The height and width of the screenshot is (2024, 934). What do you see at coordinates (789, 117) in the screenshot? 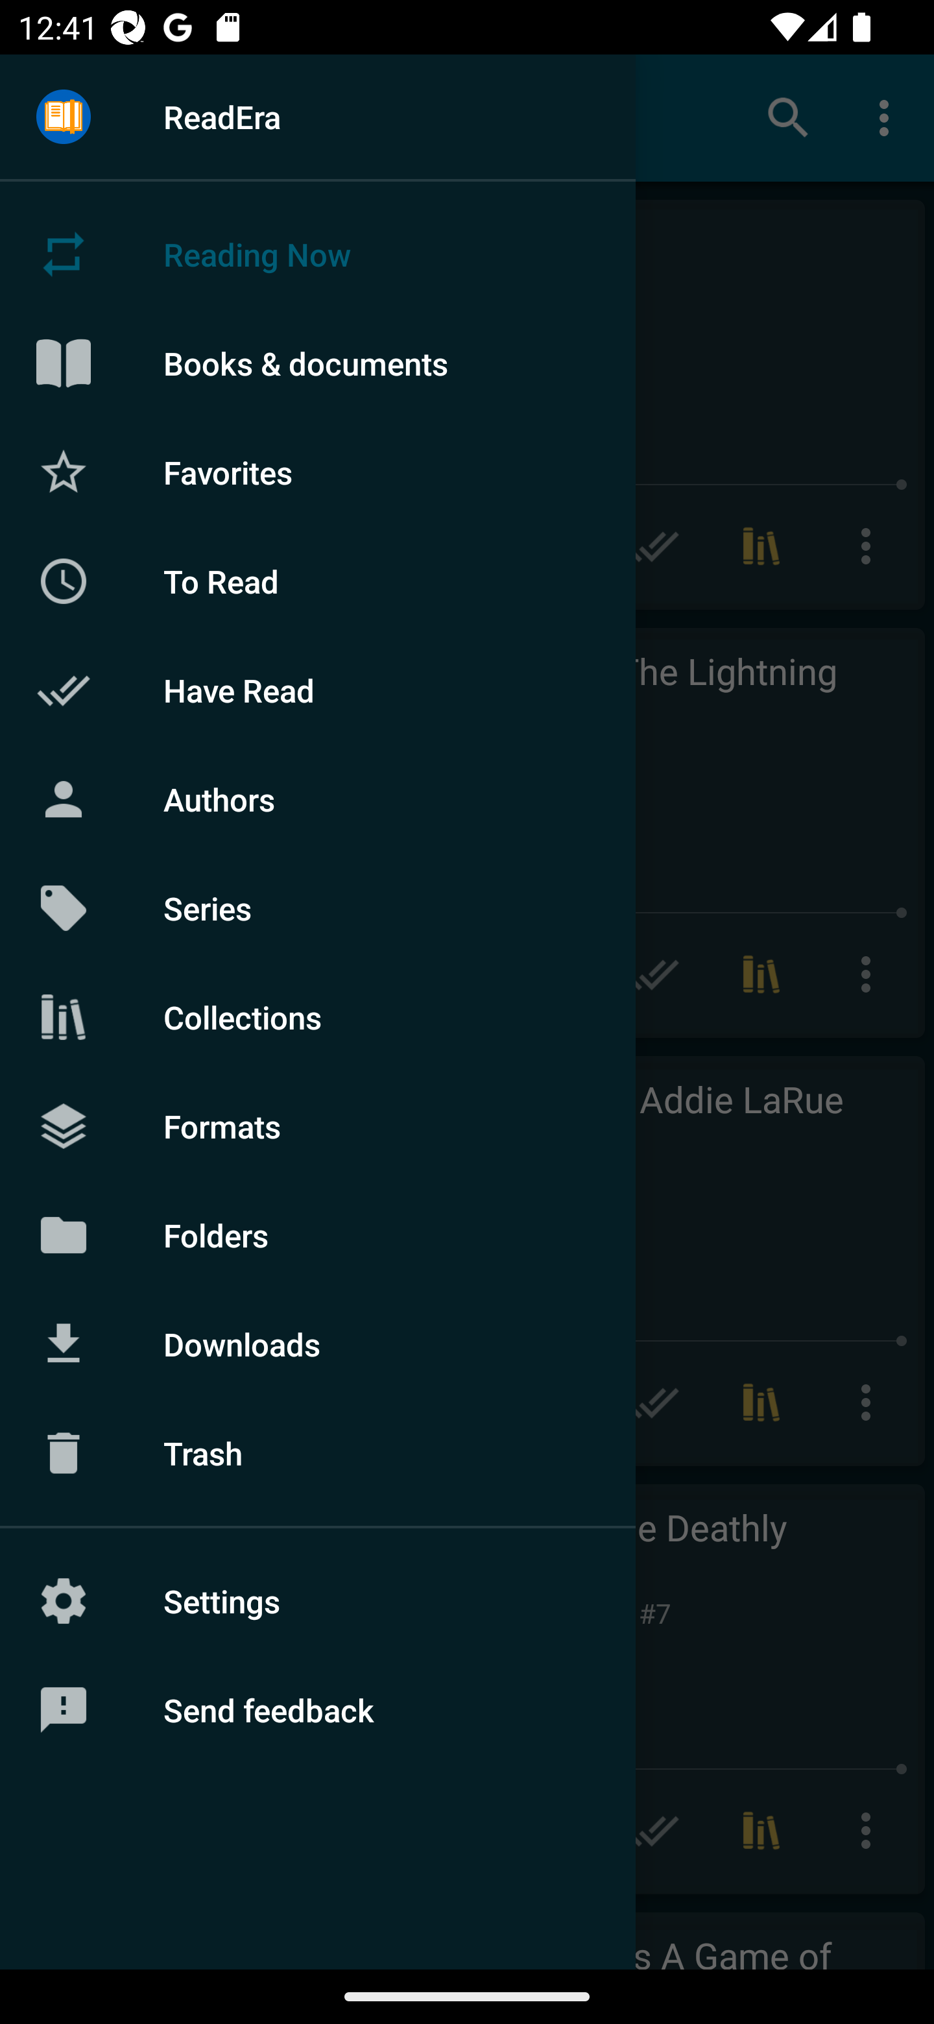
I see `Search books & documents` at bounding box center [789, 117].